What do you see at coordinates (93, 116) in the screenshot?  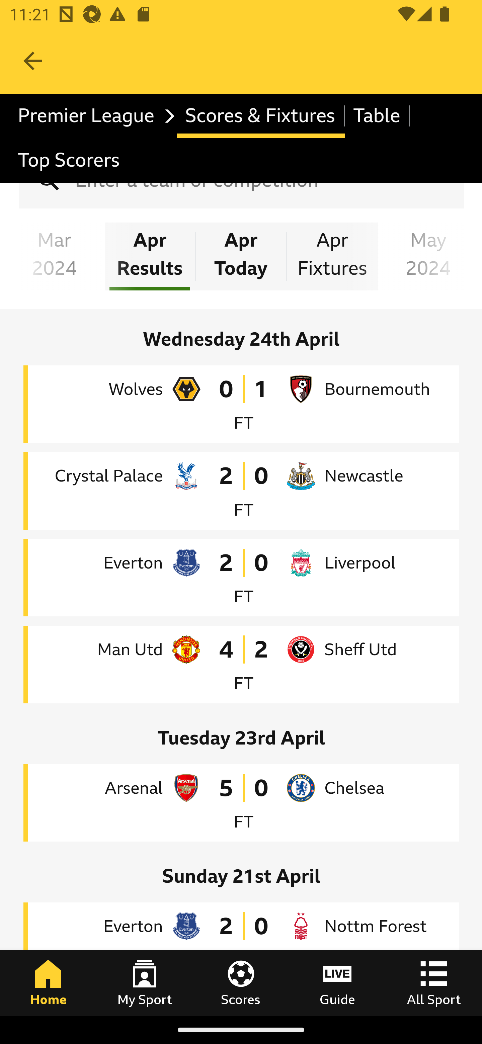 I see `Premier League` at bounding box center [93, 116].